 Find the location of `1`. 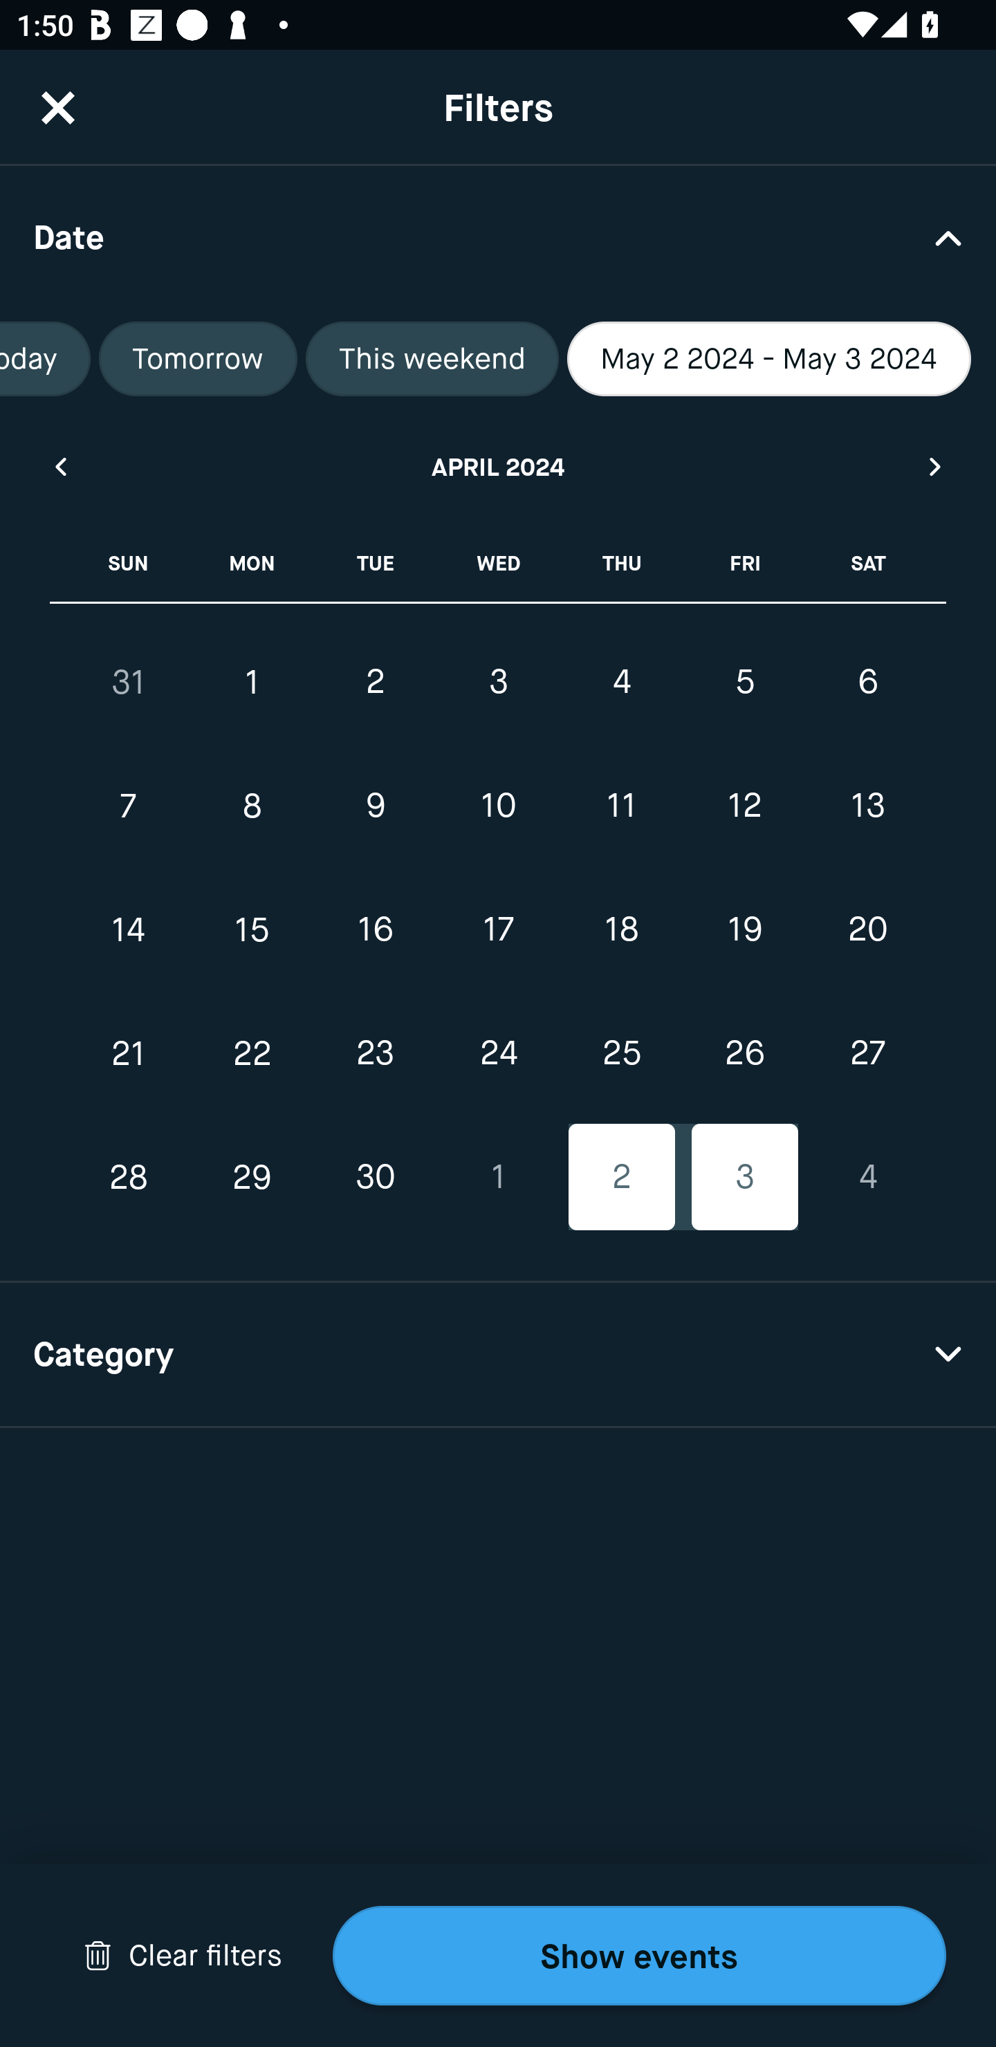

1 is located at coordinates (252, 682).